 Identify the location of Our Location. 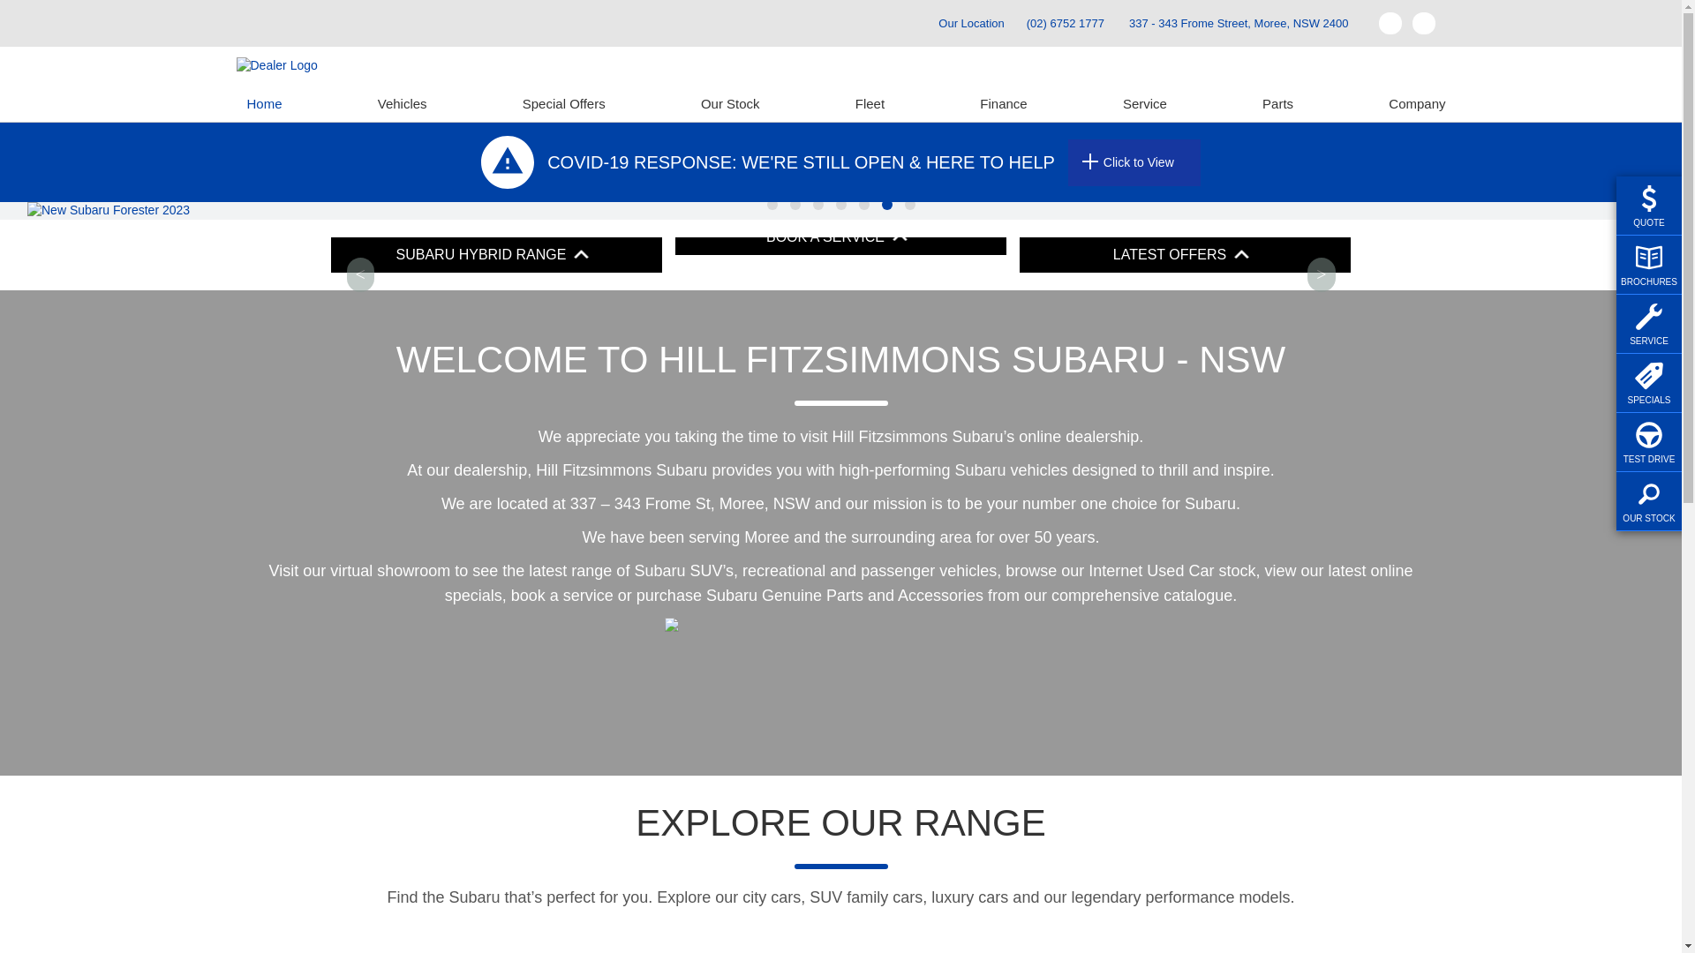
(963, 23).